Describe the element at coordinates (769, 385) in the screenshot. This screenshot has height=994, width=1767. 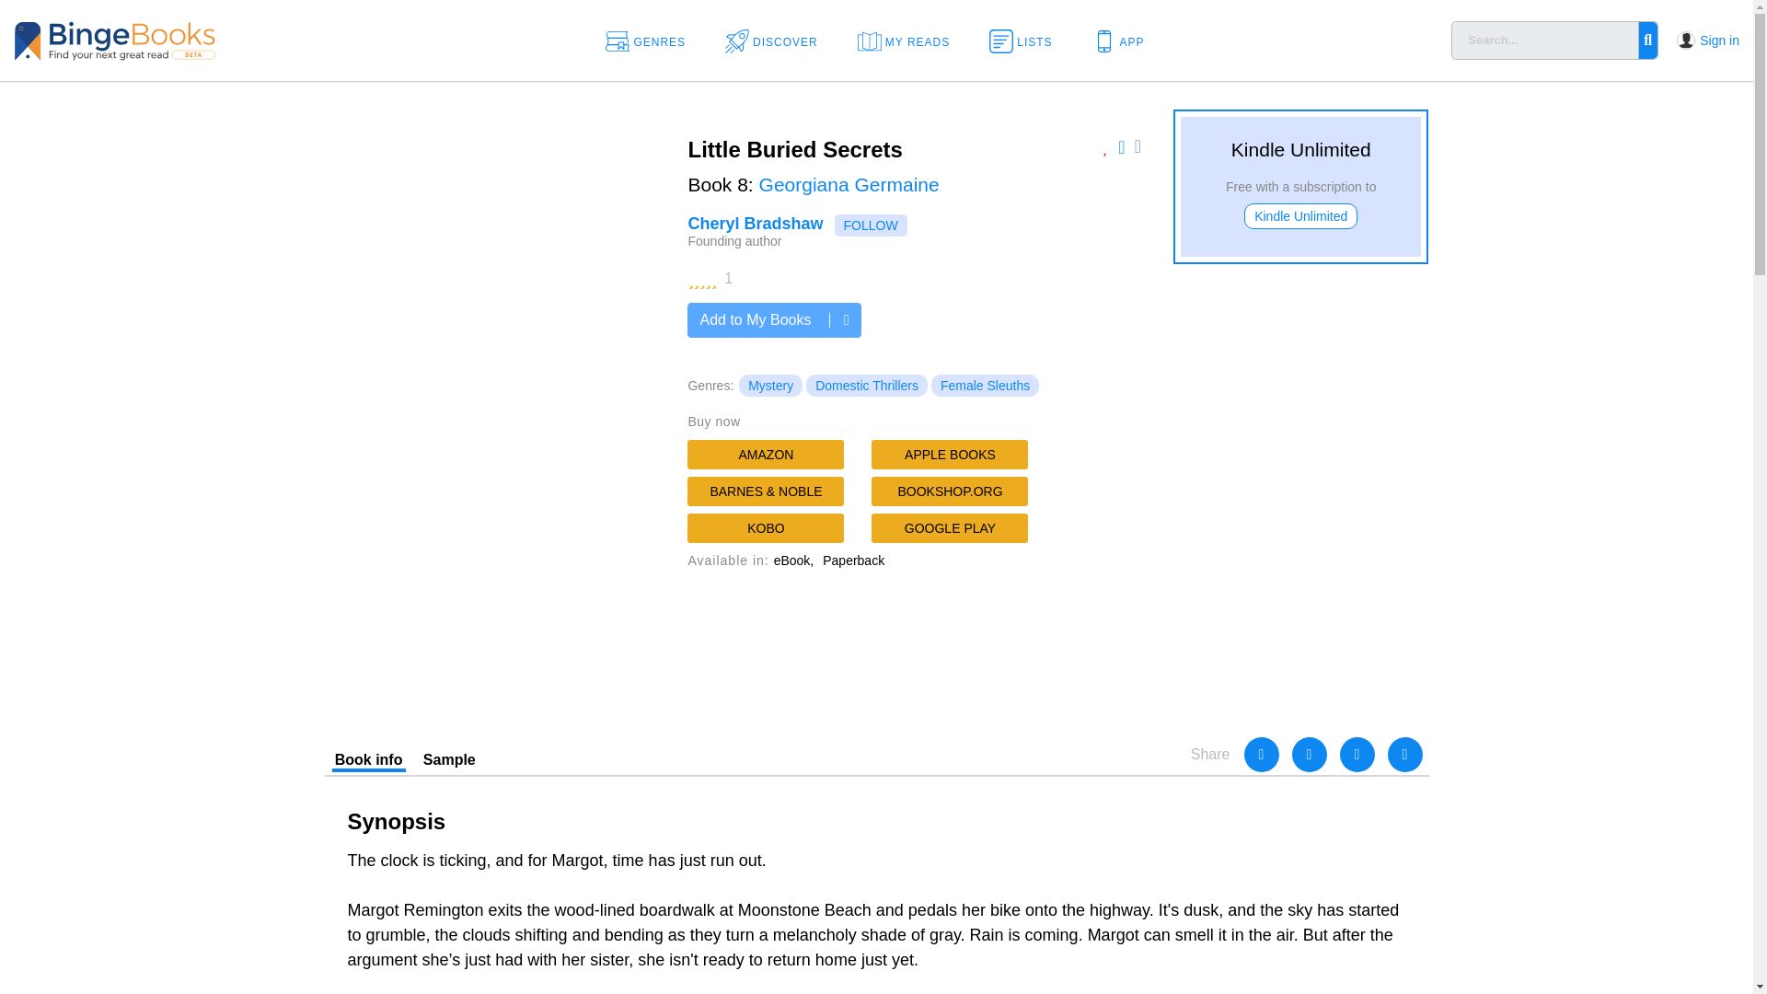
I see `Mystery` at that location.